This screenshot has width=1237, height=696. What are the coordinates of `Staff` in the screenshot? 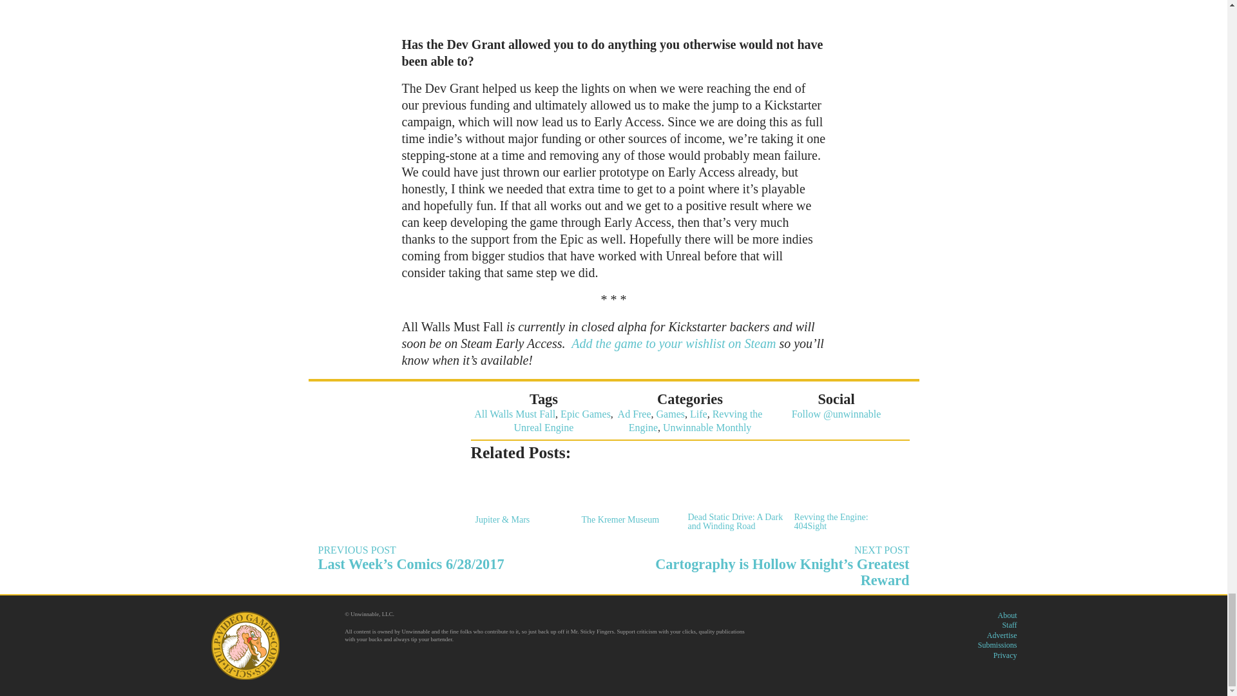 It's located at (1009, 625).